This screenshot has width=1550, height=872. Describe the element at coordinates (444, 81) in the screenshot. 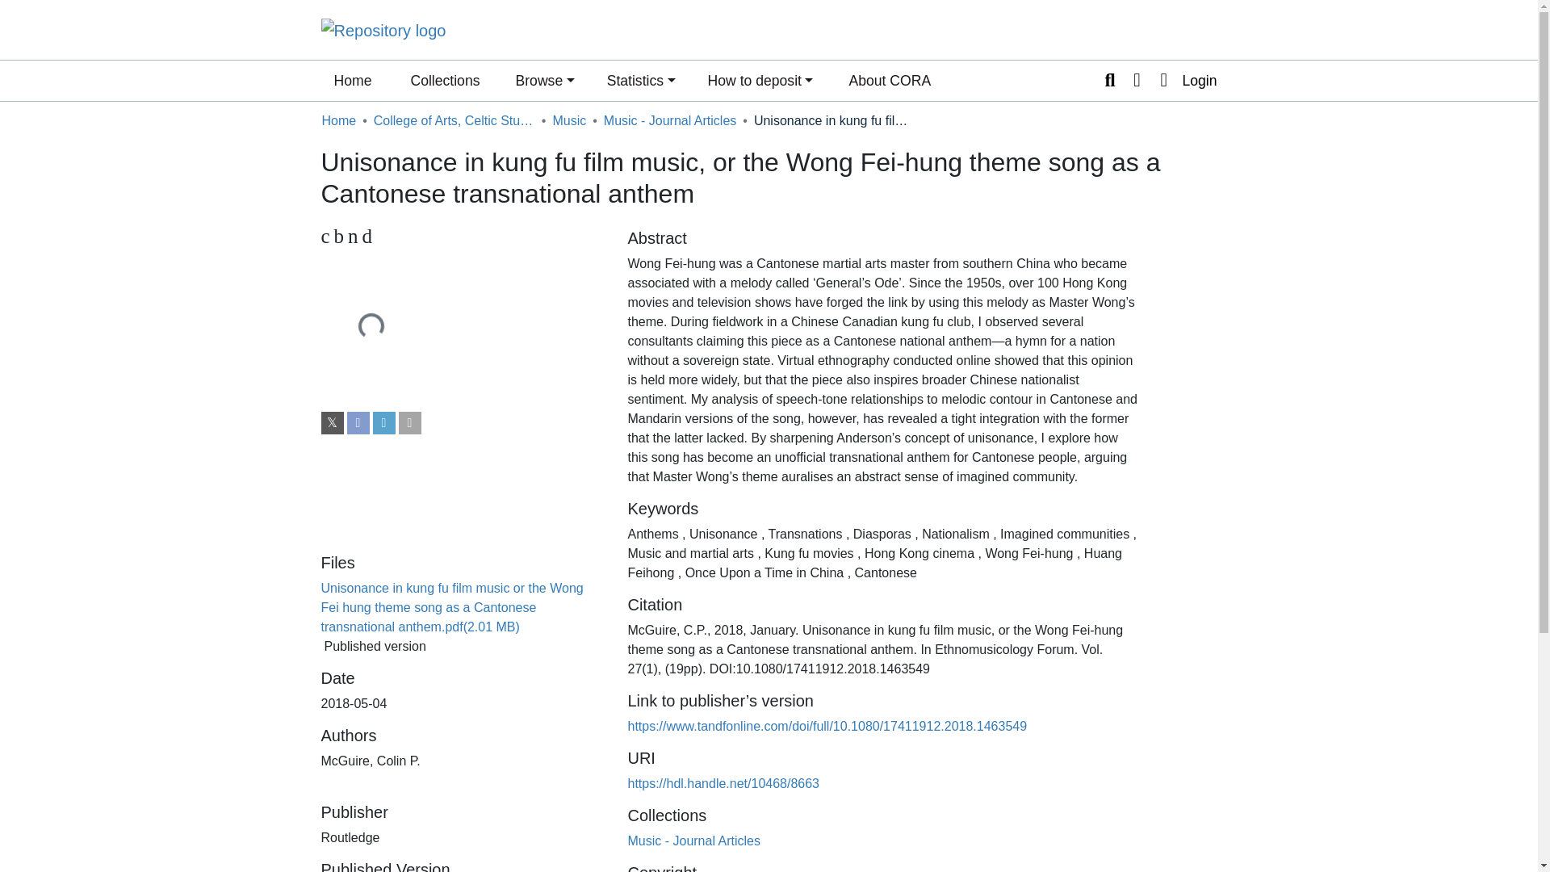

I see `Music` at that location.